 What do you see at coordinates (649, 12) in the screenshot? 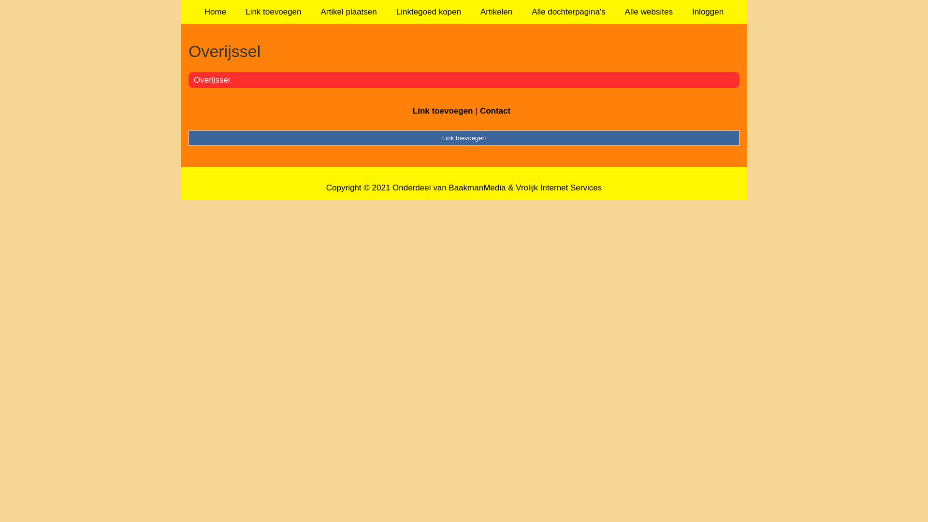
I see `Alle websites` at bounding box center [649, 12].